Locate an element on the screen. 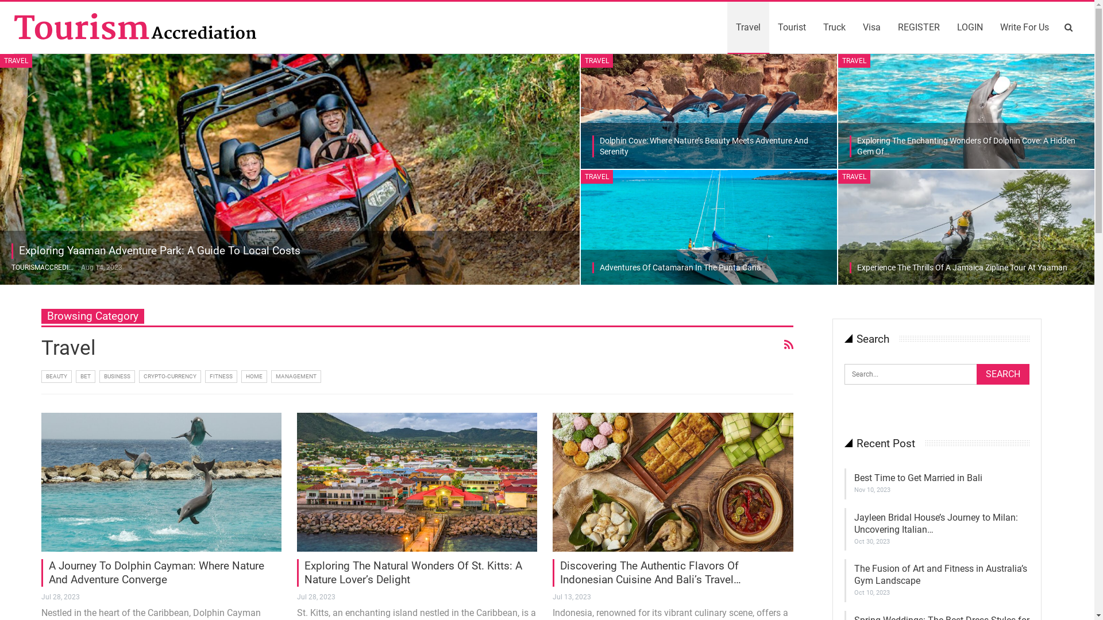 This screenshot has width=1103, height=620. Exploring Yaaman Adventure Park: A Guide To Local Costs is located at coordinates (160, 250).